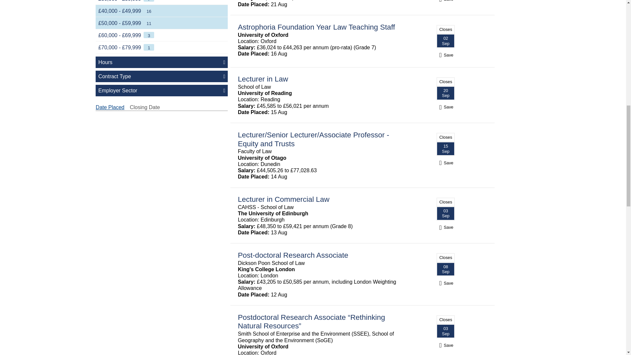 Image resolution: width=631 pixels, height=355 pixels. Describe the element at coordinates (445, 107) in the screenshot. I see `Save job` at that location.